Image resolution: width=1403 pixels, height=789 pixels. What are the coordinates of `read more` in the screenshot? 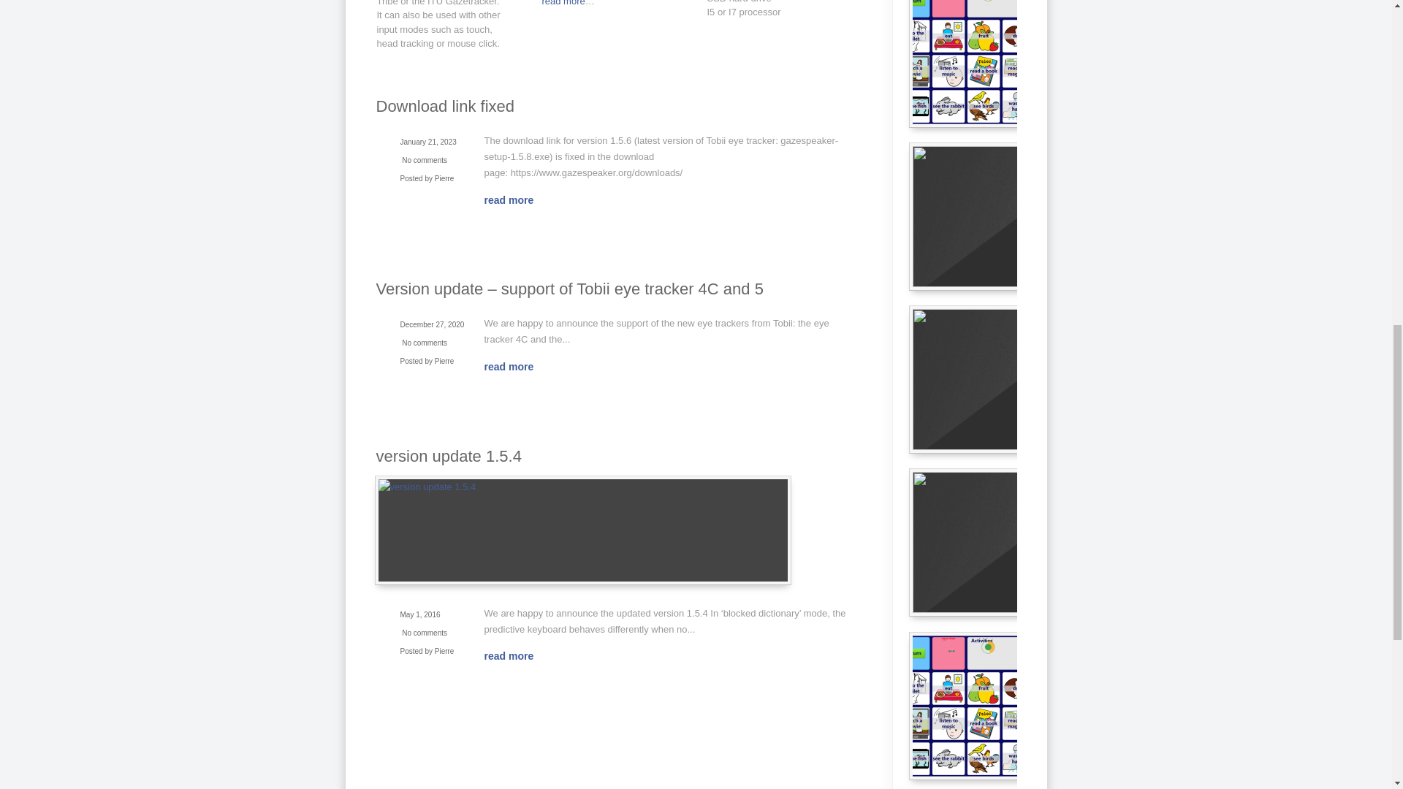 It's located at (516, 366).